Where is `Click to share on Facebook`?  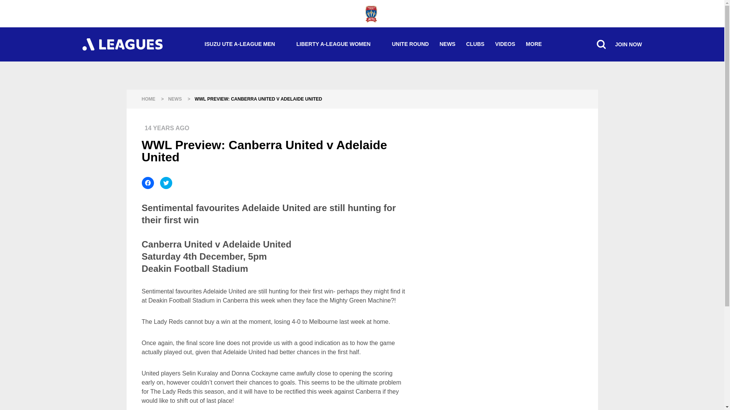 Click to share on Facebook is located at coordinates (148, 183).